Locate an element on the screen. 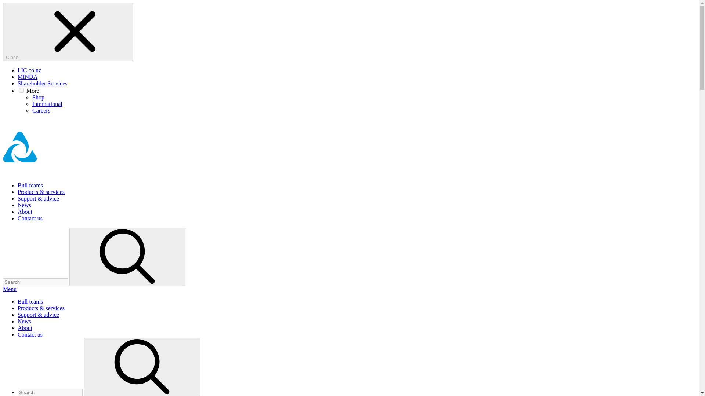 The width and height of the screenshot is (705, 396). LIC logo is located at coordinates (58, 173).